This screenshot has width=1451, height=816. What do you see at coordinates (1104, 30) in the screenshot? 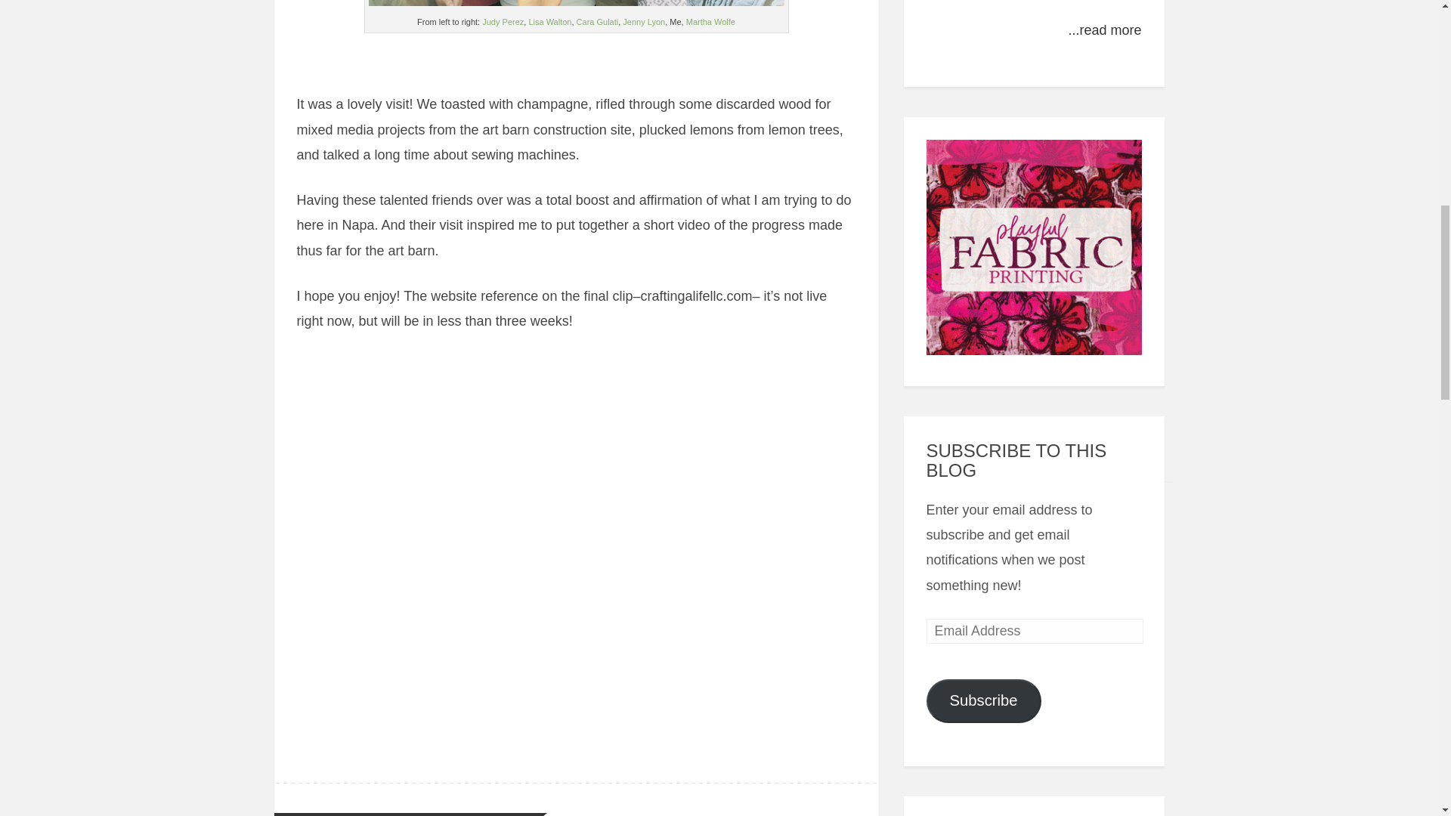
I see `...read more` at bounding box center [1104, 30].